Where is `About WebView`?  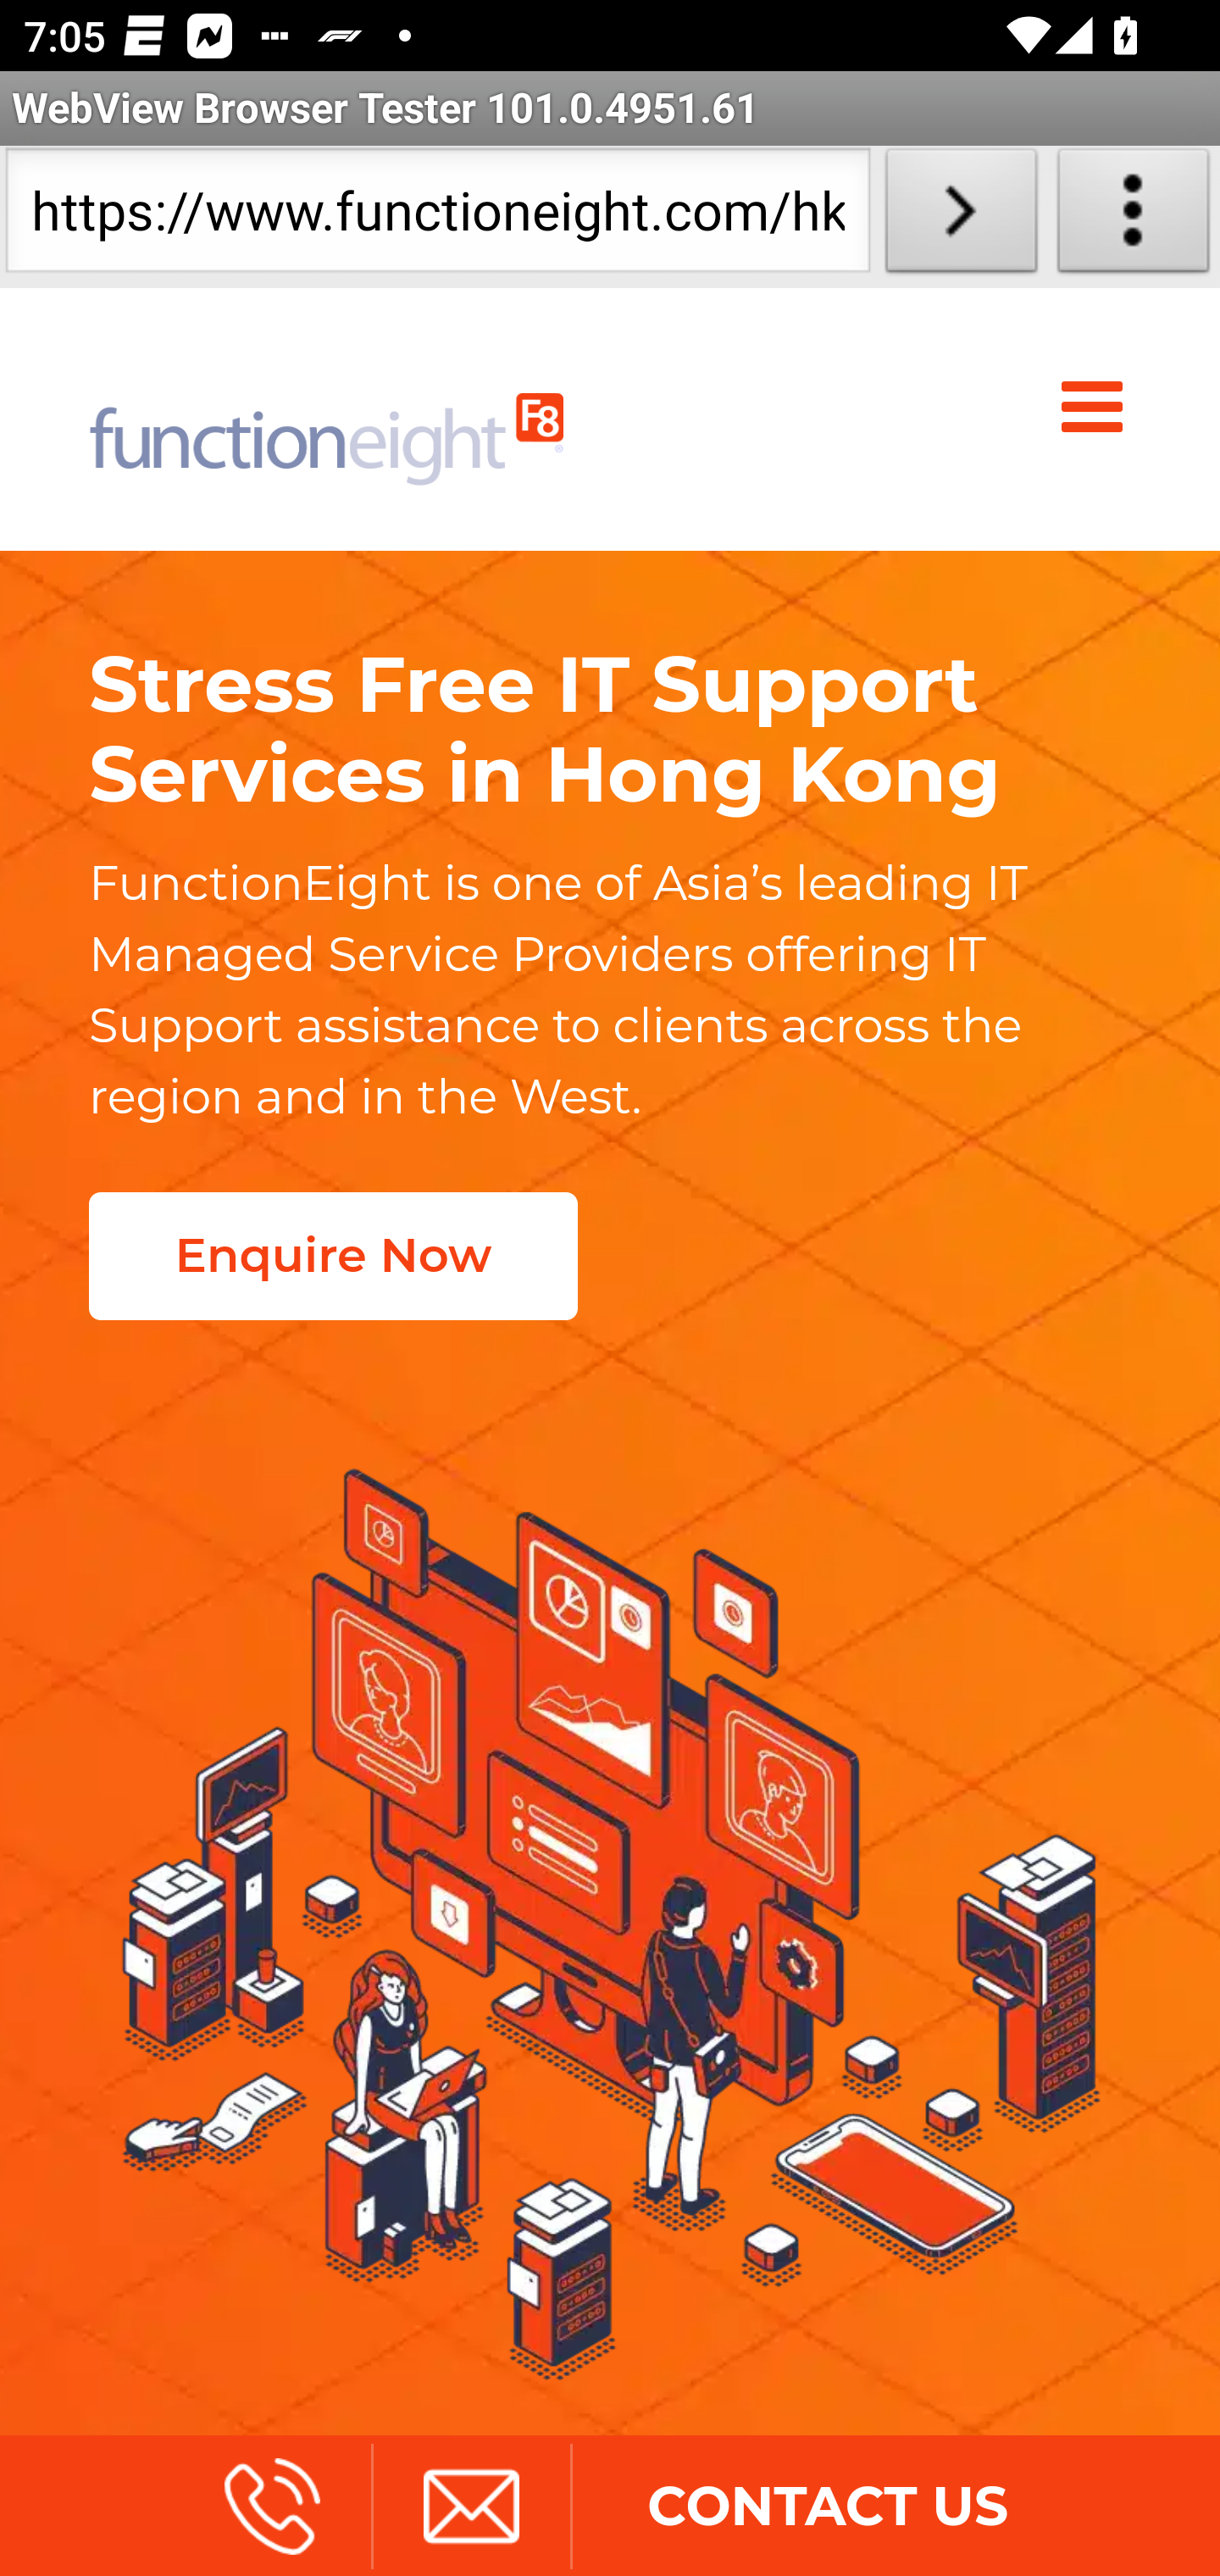 About WebView is located at coordinates (1134, 217).